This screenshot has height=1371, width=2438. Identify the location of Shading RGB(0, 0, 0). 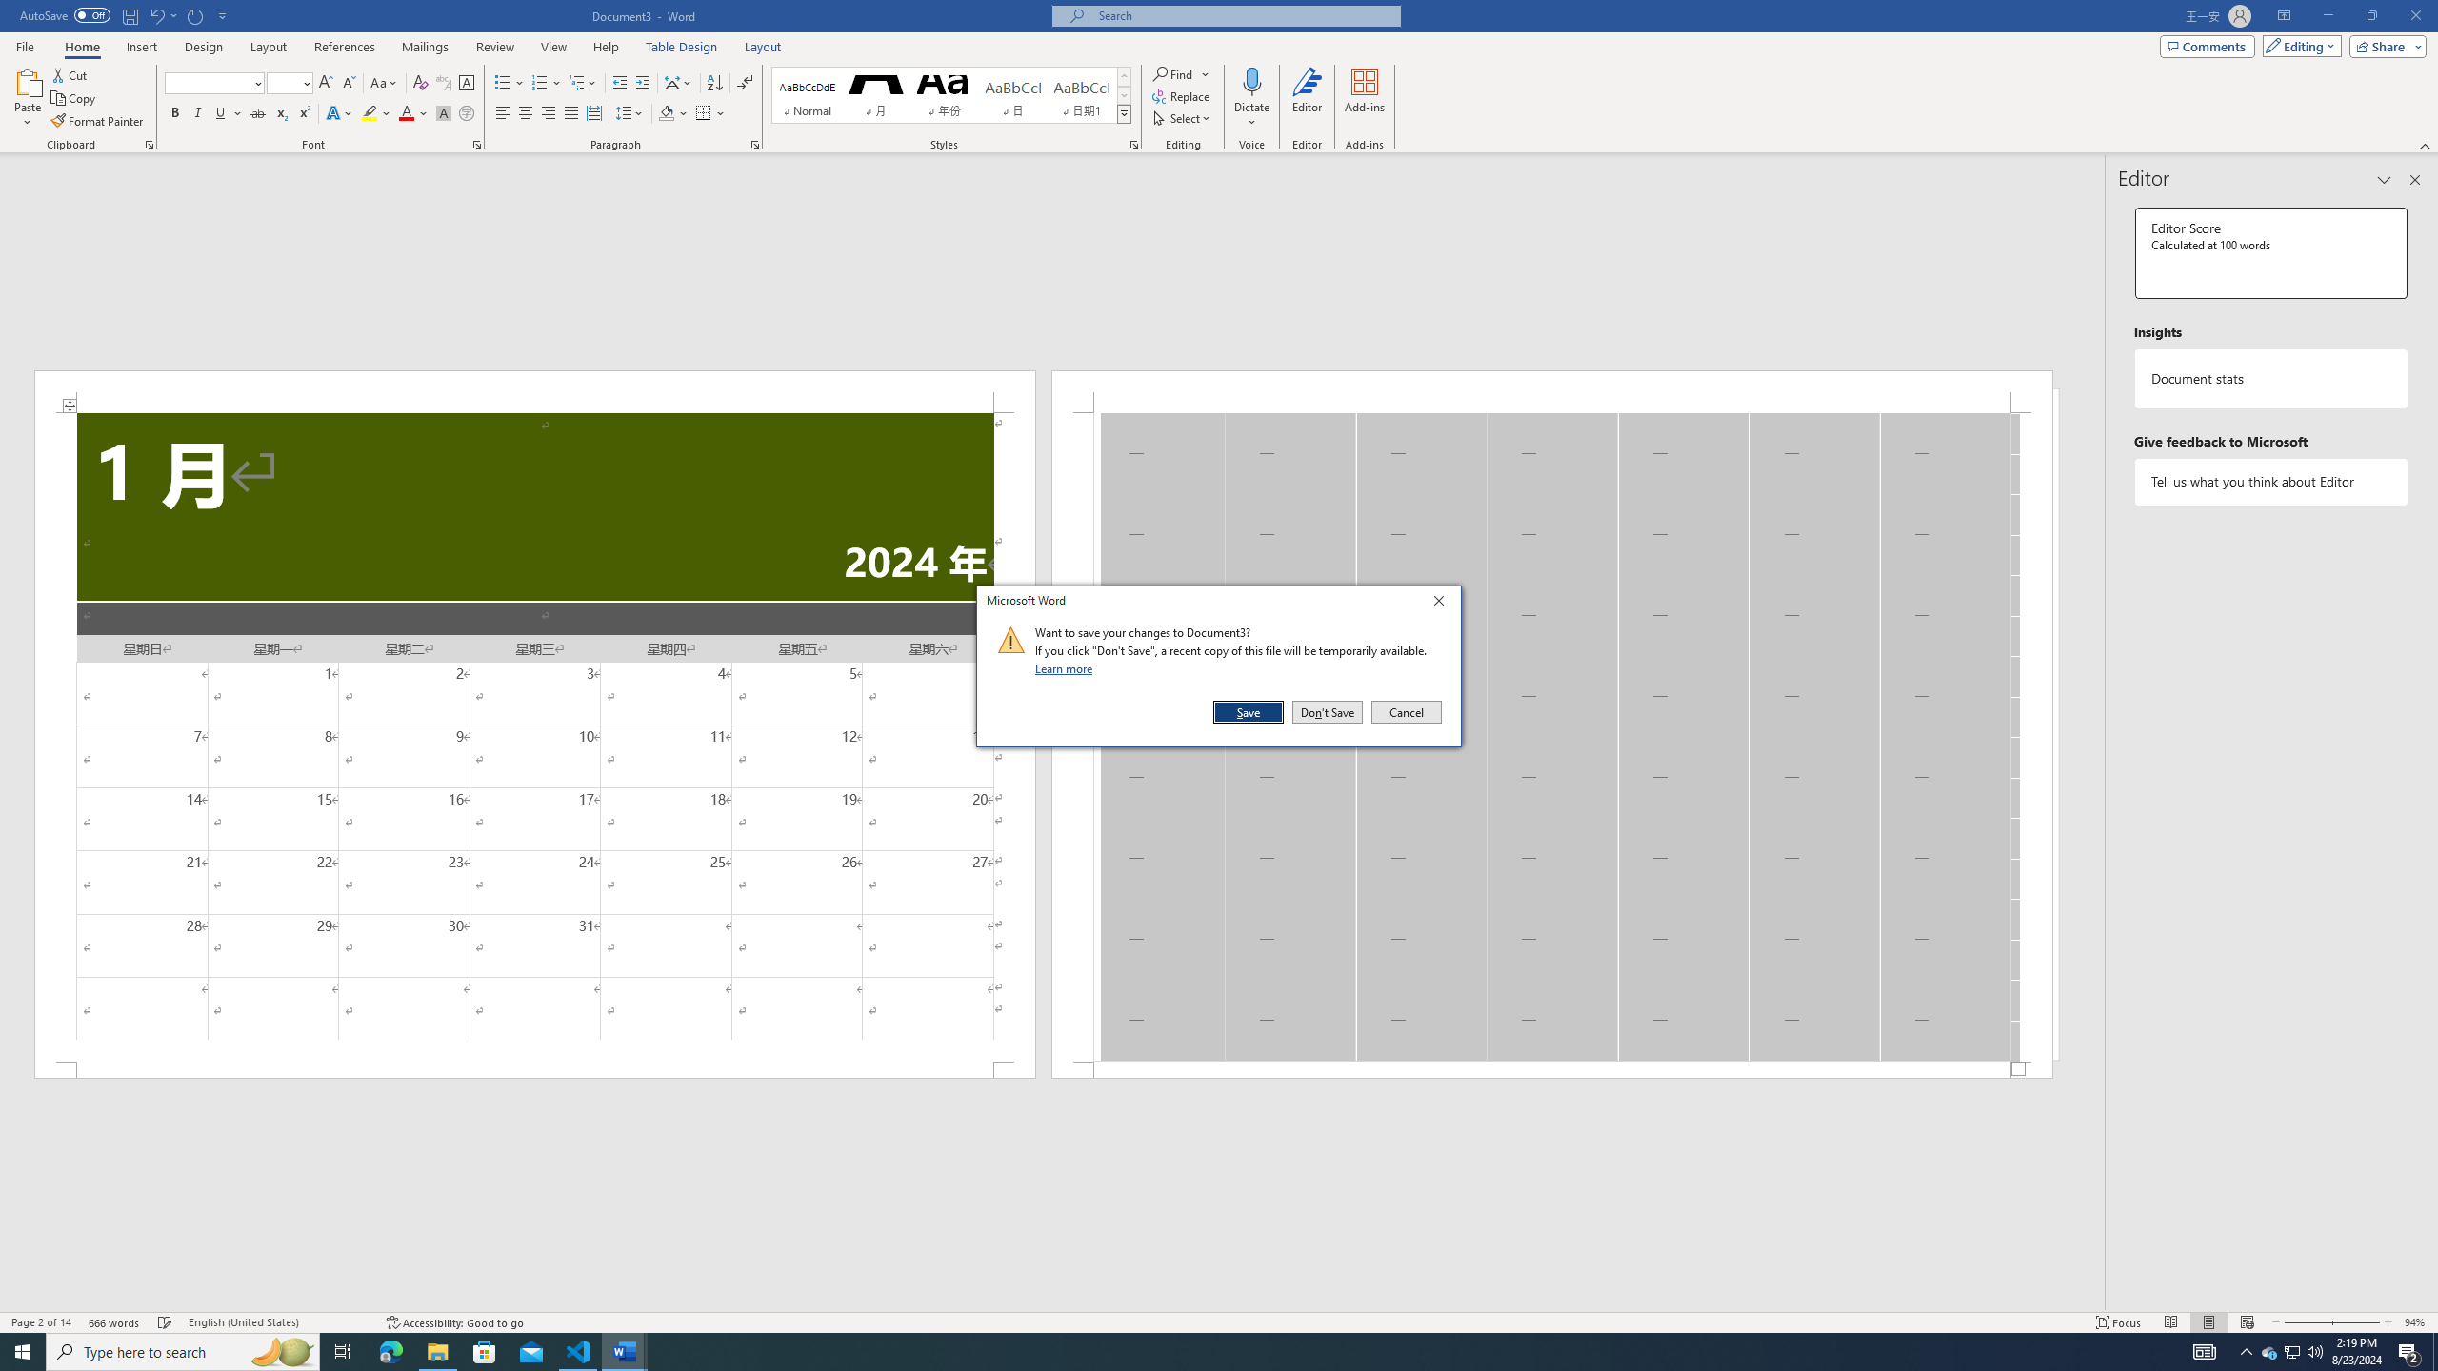
(667, 114).